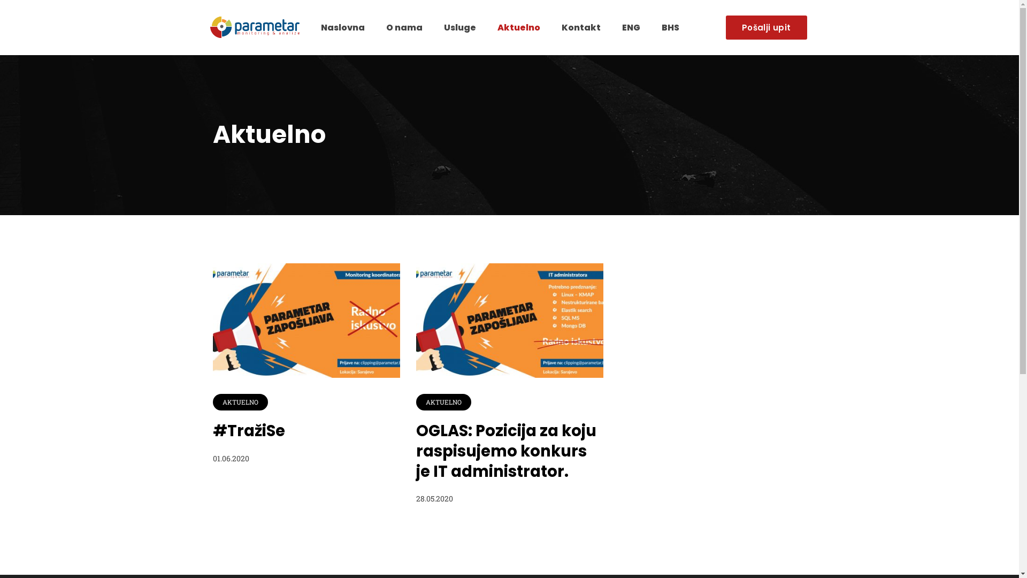  What do you see at coordinates (444, 402) in the screenshot?
I see `AKTUELNO` at bounding box center [444, 402].